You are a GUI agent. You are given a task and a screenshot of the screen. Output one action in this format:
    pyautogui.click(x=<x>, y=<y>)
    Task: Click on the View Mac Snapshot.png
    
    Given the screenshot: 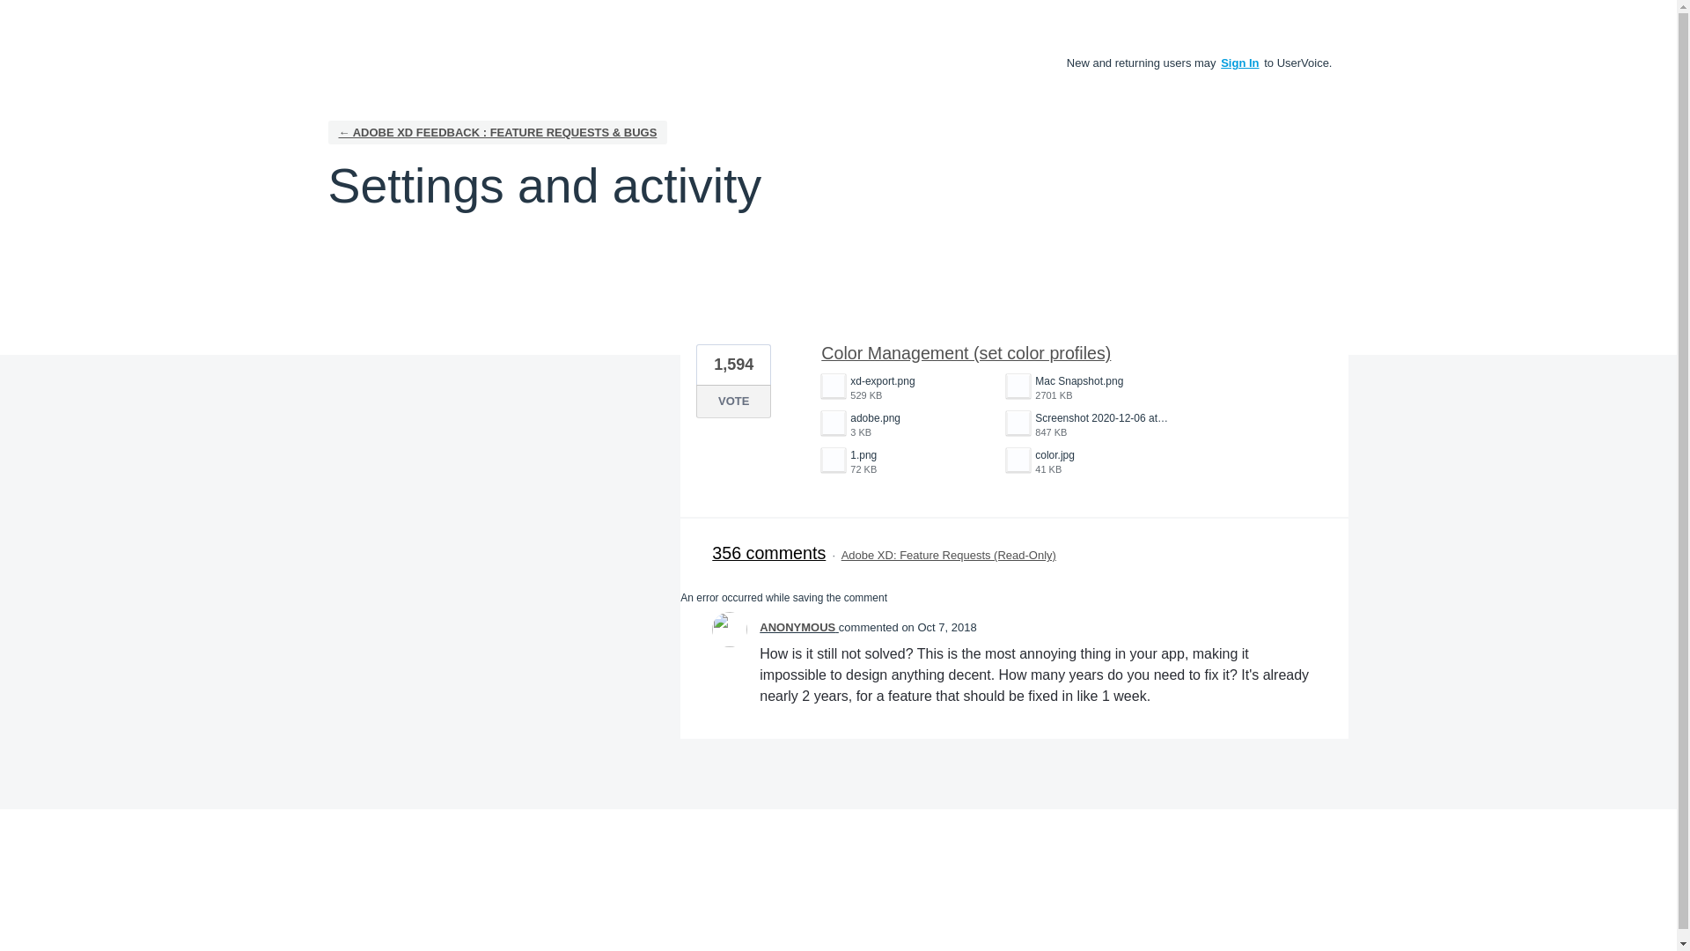 What is the action you would take?
    pyautogui.click(x=1089, y=461)
    